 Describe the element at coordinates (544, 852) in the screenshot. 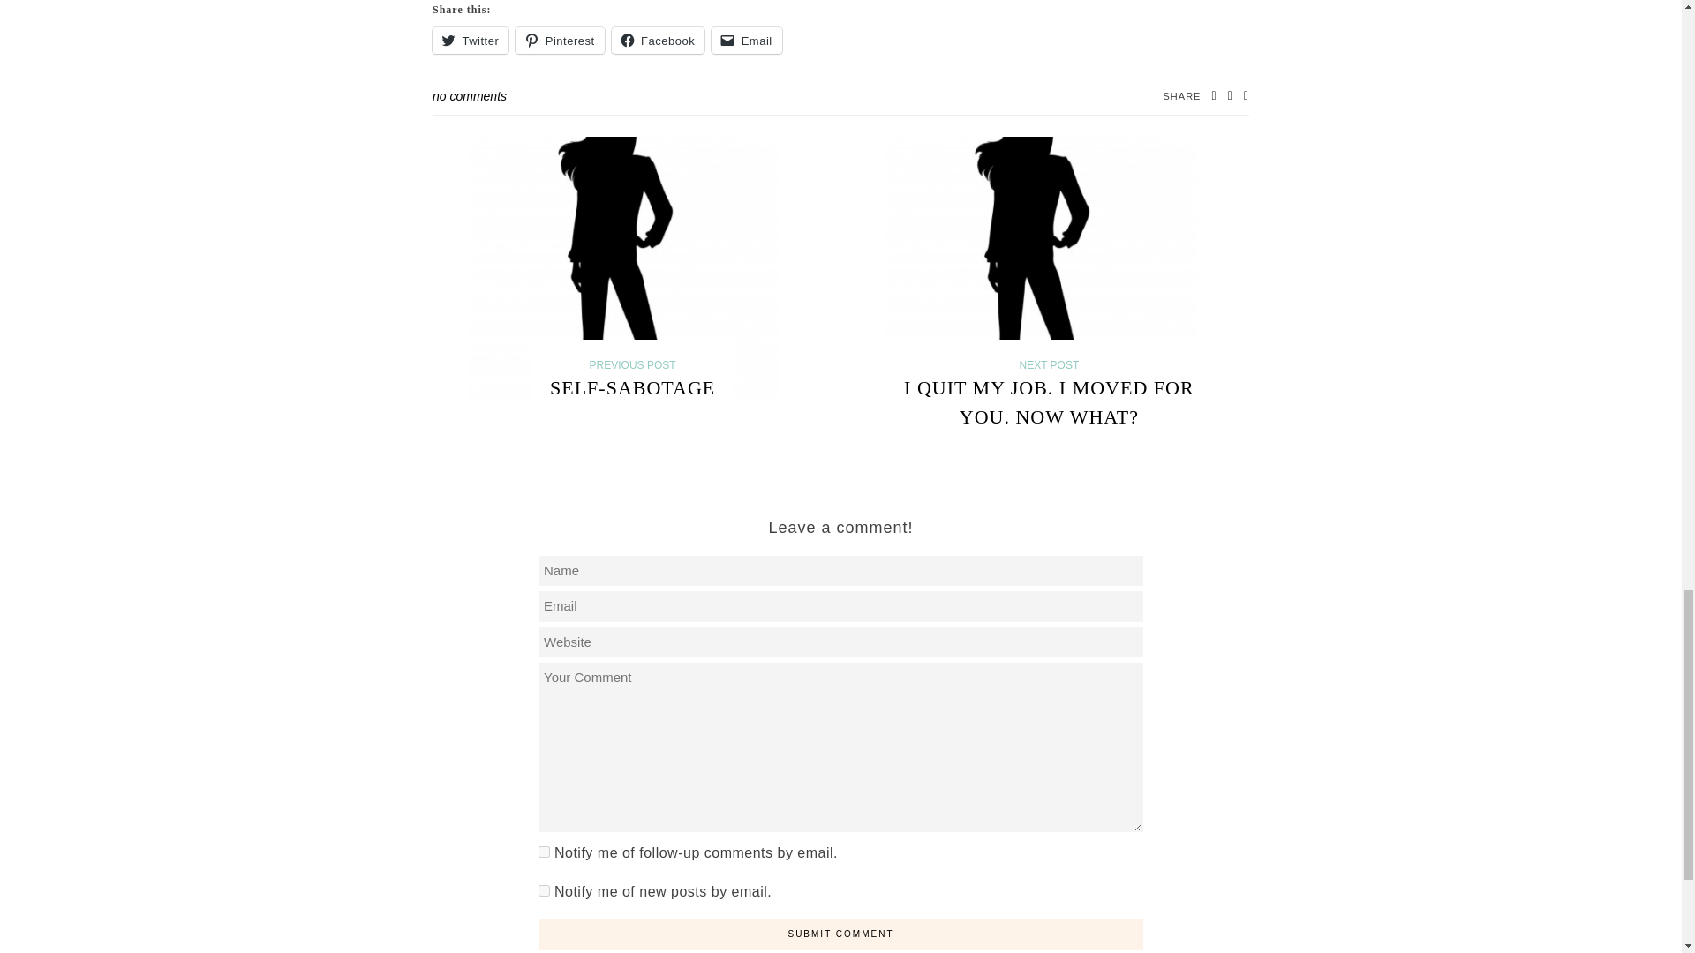

I see `subscribe` at that location.